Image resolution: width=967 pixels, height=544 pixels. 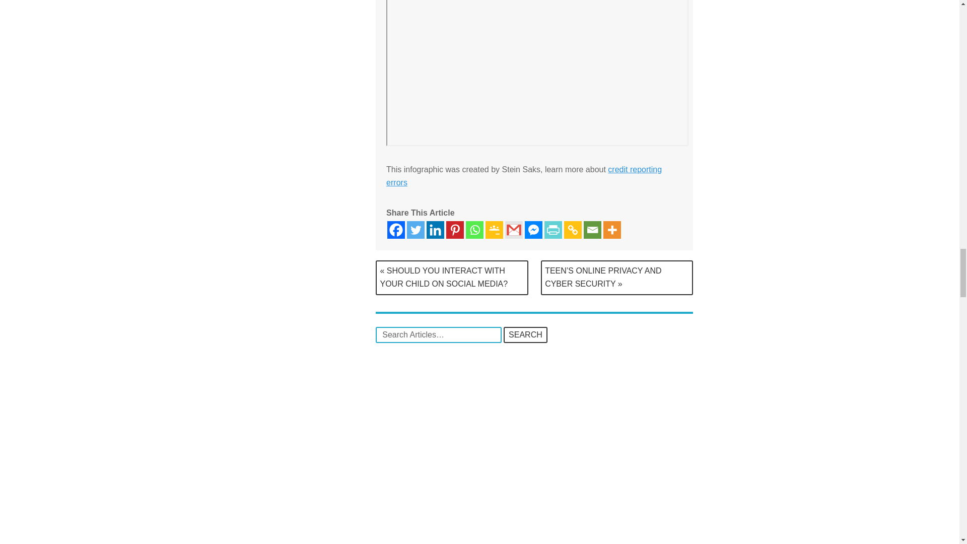 I want to click on Email, so click(x=592, y=230).